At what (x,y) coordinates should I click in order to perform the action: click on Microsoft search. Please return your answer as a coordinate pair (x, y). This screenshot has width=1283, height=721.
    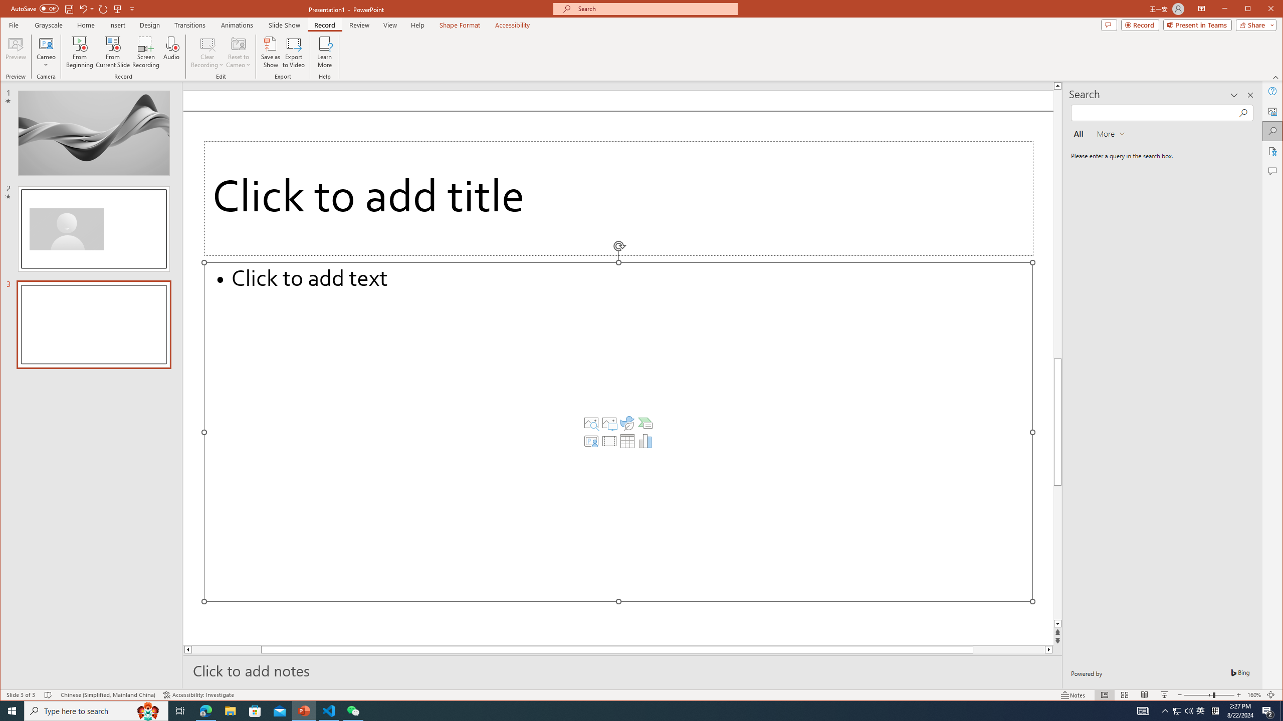
    Looking at the image, I should click on (655, 9).